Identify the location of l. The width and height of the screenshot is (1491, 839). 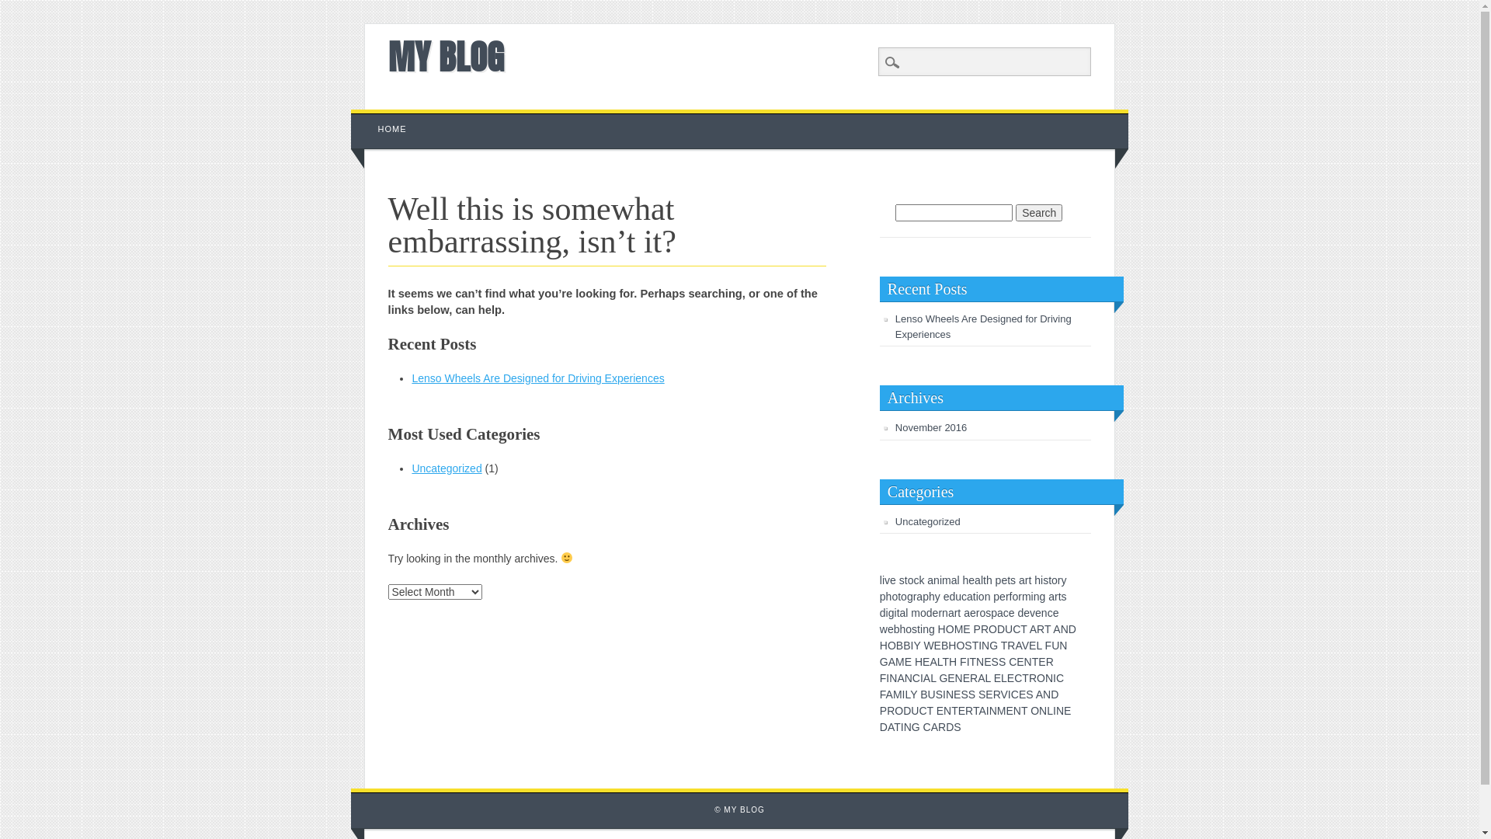
(982, 580).